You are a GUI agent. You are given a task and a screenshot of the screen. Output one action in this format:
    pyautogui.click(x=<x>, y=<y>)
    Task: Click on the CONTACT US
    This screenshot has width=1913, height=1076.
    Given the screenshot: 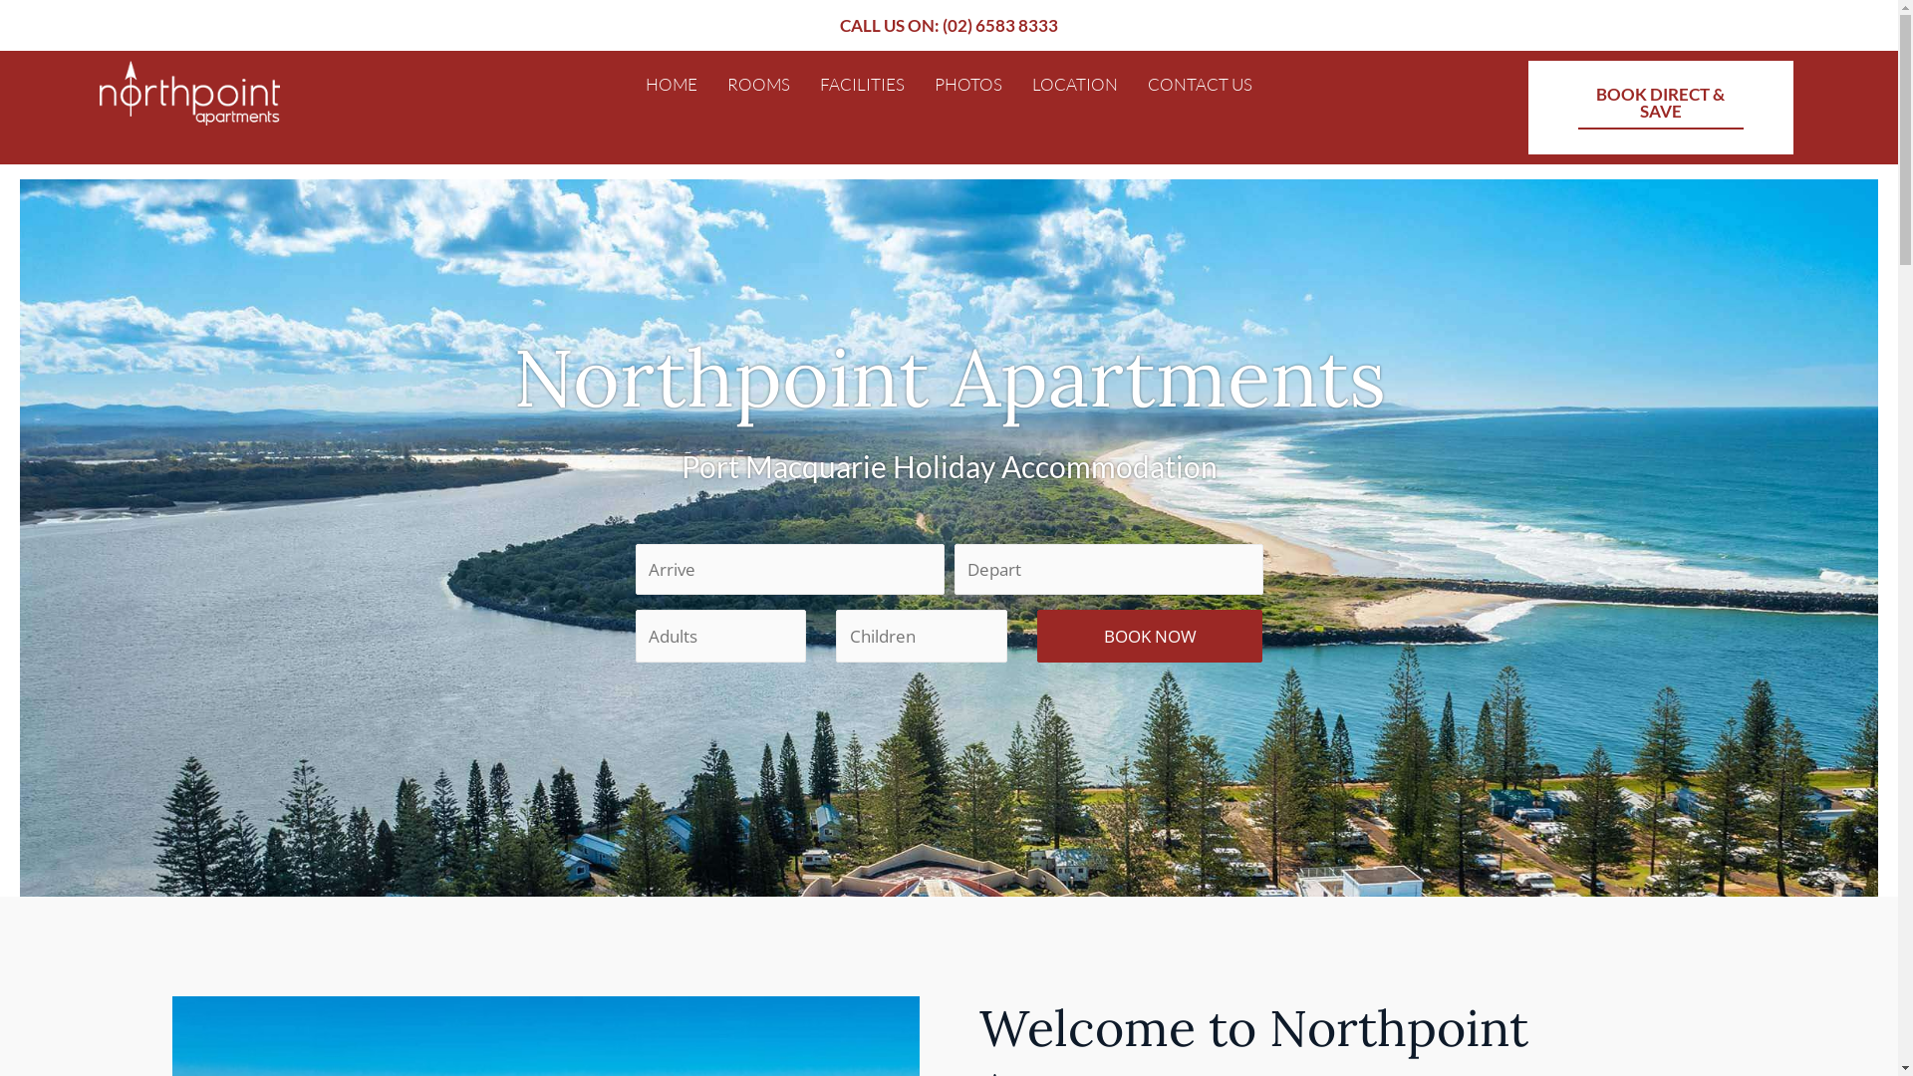 What is the action you would take?
    pyautogui.click(x=1200, y=84)
    